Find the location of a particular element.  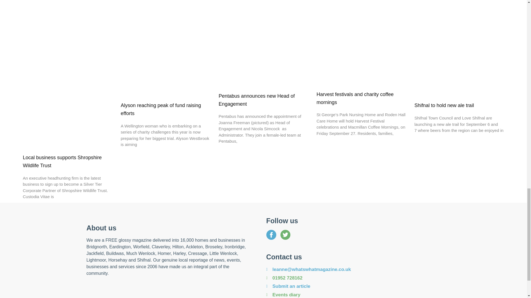

Harvest festivals and charity coffee mornings is located at coordinates (355, 98).